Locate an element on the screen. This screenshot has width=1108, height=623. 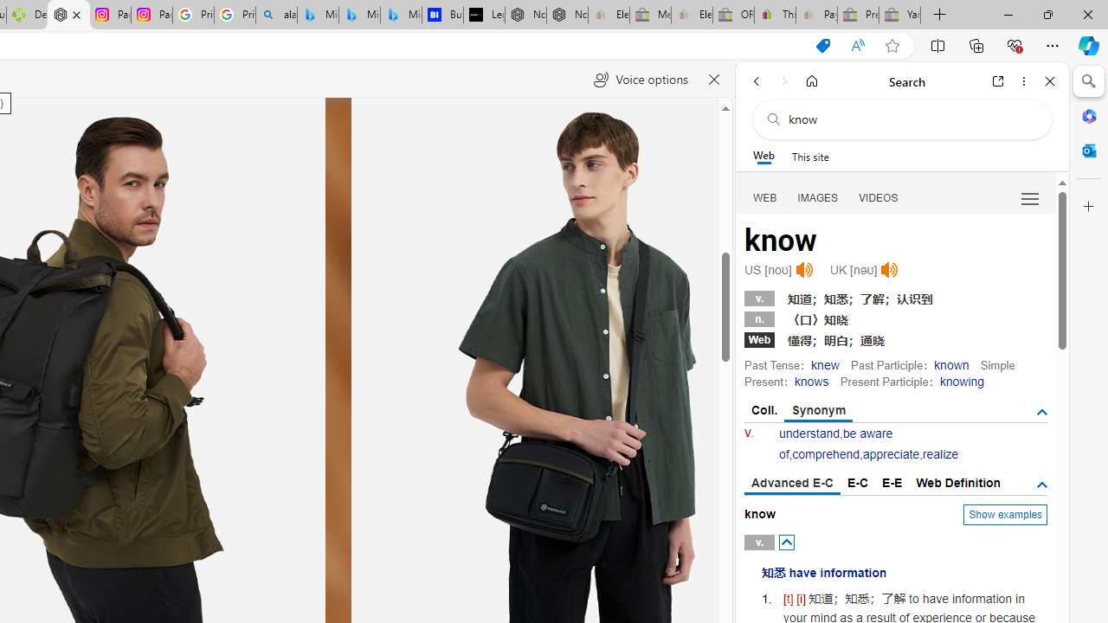
Search Filter, IMAGES is located at coordinates (817, 197).